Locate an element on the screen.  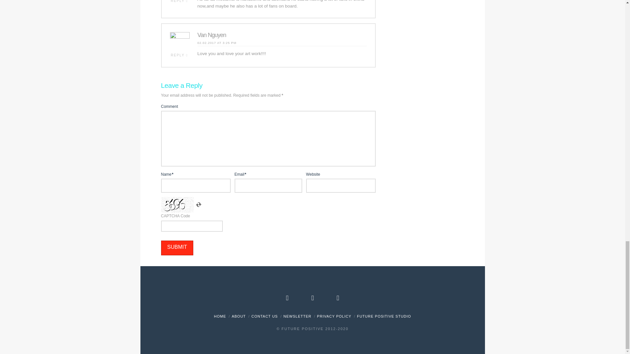
Facebook is located at coordinates (287, 298).